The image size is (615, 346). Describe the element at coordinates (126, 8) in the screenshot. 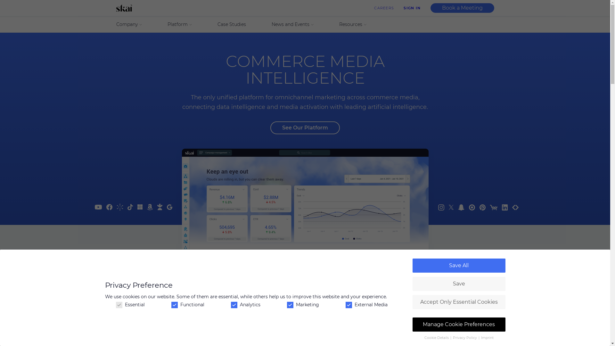

I see `Home Page` at that location.